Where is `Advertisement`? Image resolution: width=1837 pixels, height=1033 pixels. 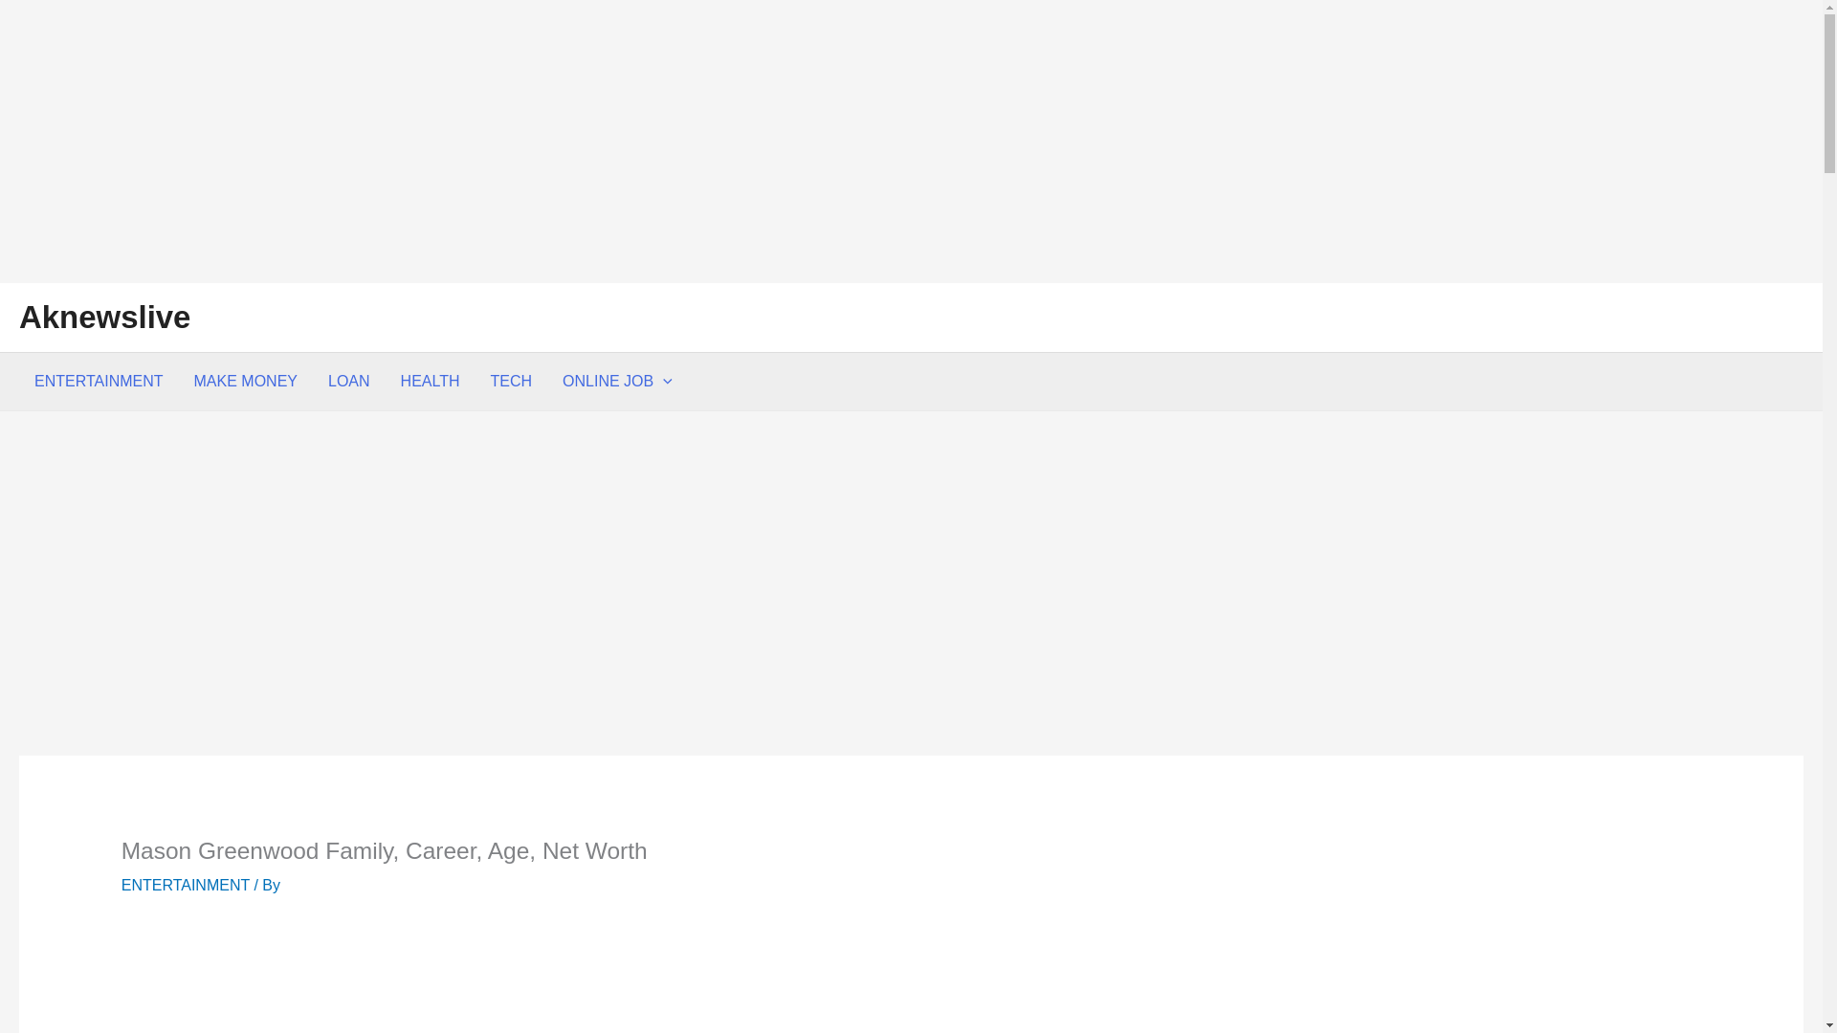
Advertisement is located at coordinates (911, 979).